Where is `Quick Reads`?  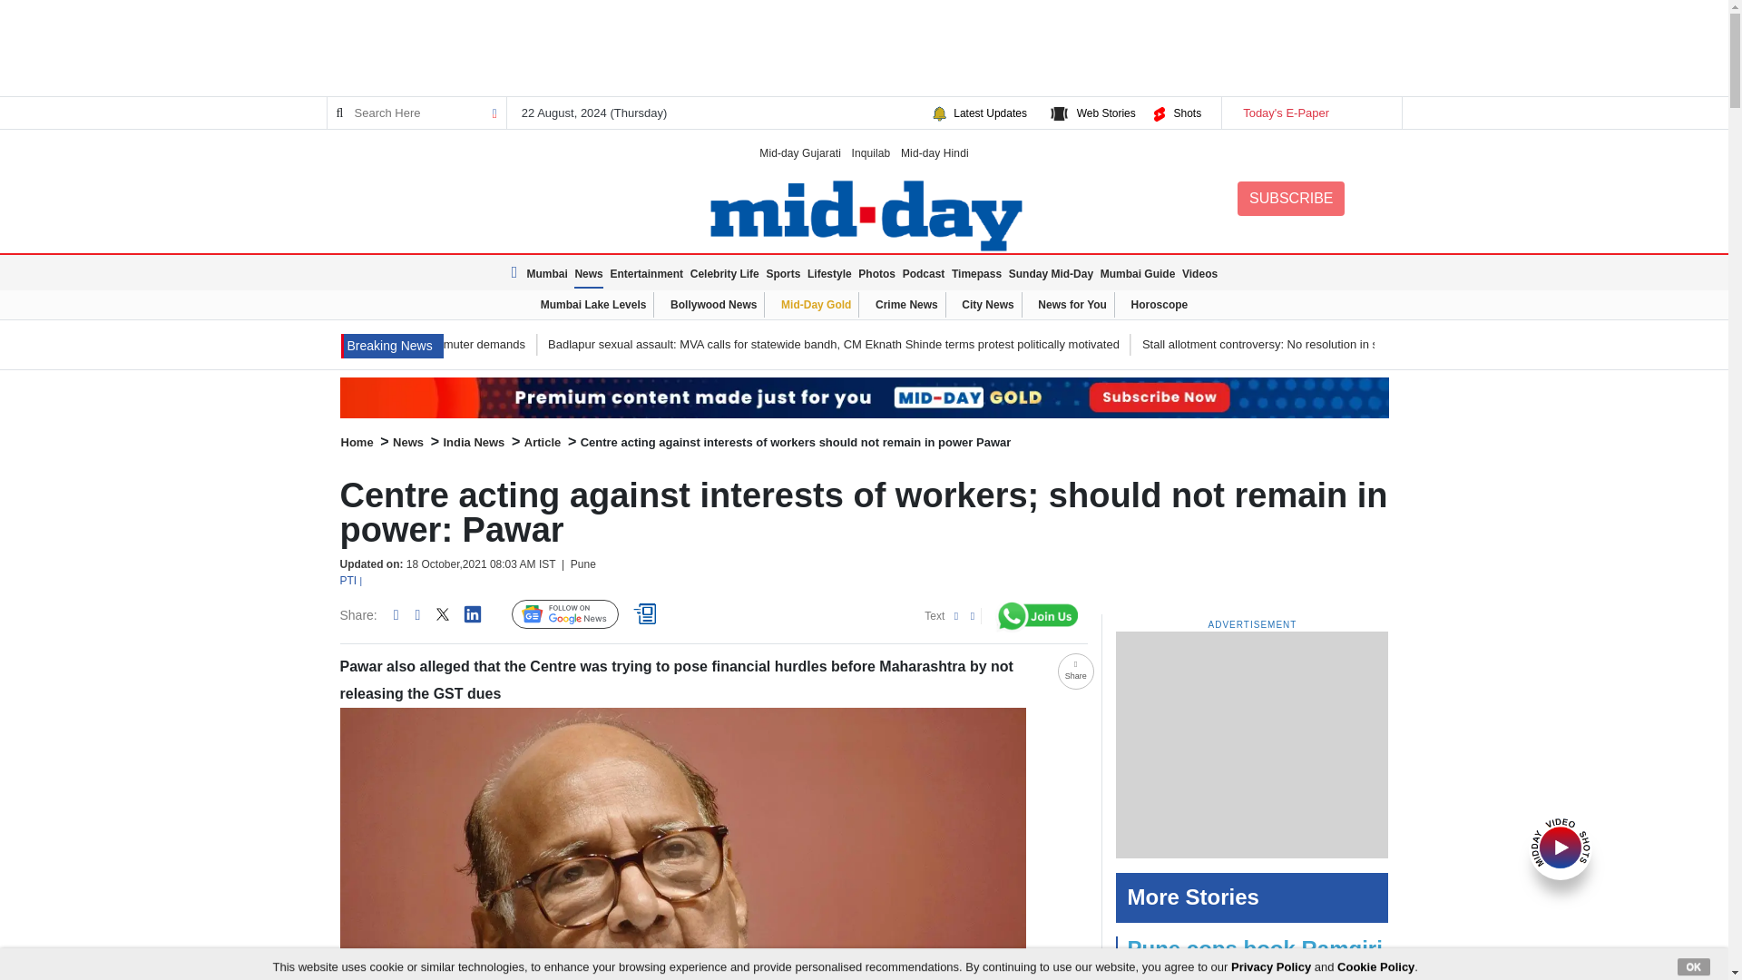 Quick Reads is located at coordinates (648, 614).